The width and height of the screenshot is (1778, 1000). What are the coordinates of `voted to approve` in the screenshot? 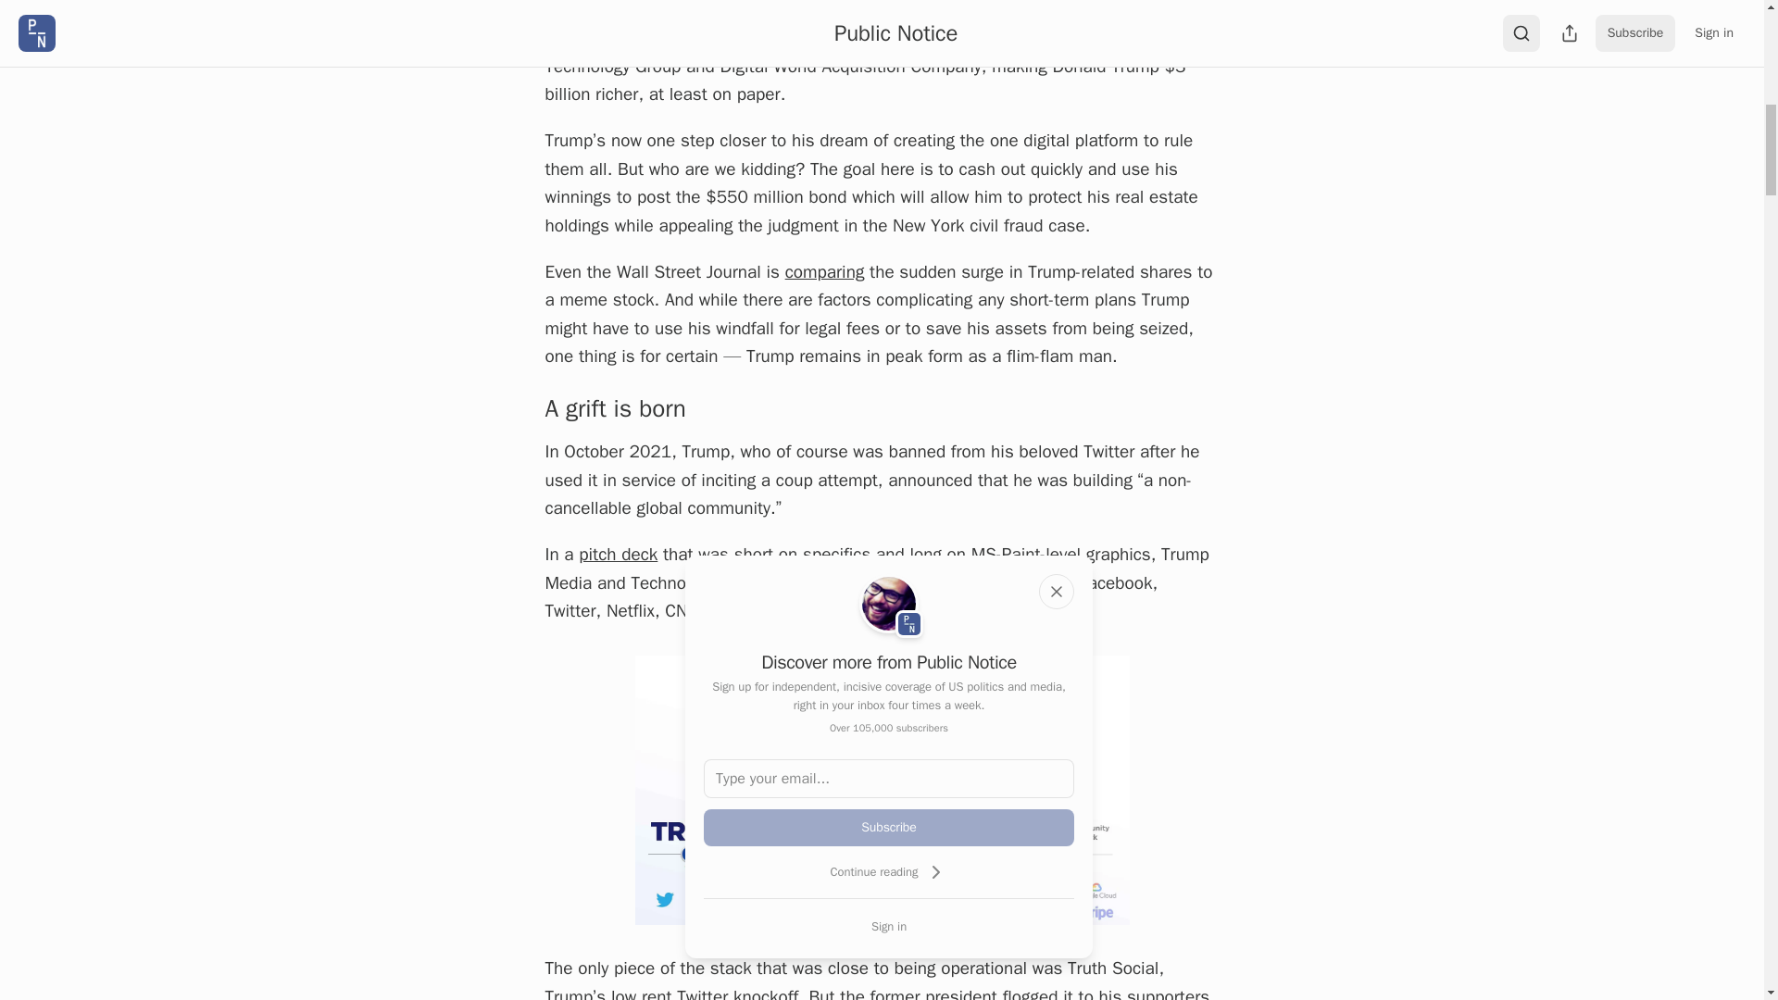 It's located at (795, 37).